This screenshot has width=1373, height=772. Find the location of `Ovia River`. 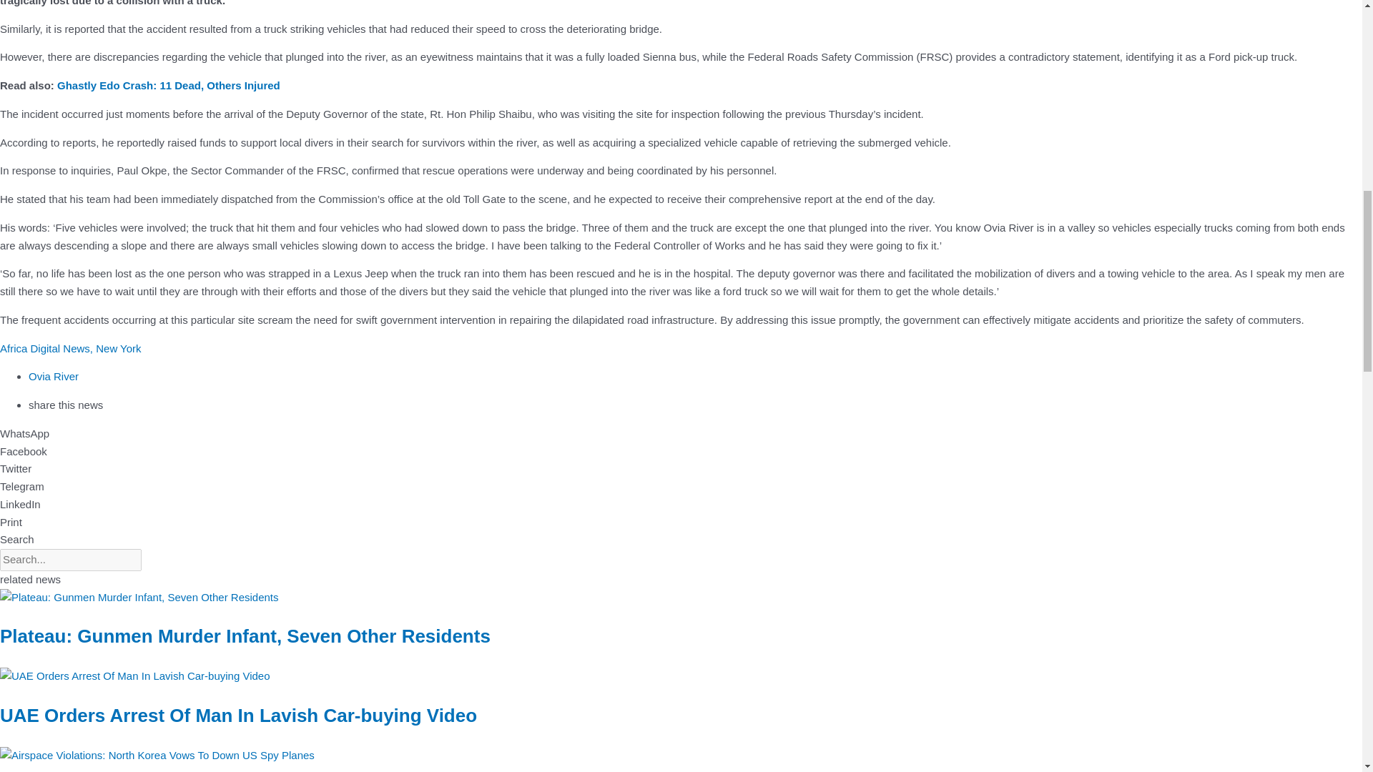

Ovia River is located at coordinates (53, 376).